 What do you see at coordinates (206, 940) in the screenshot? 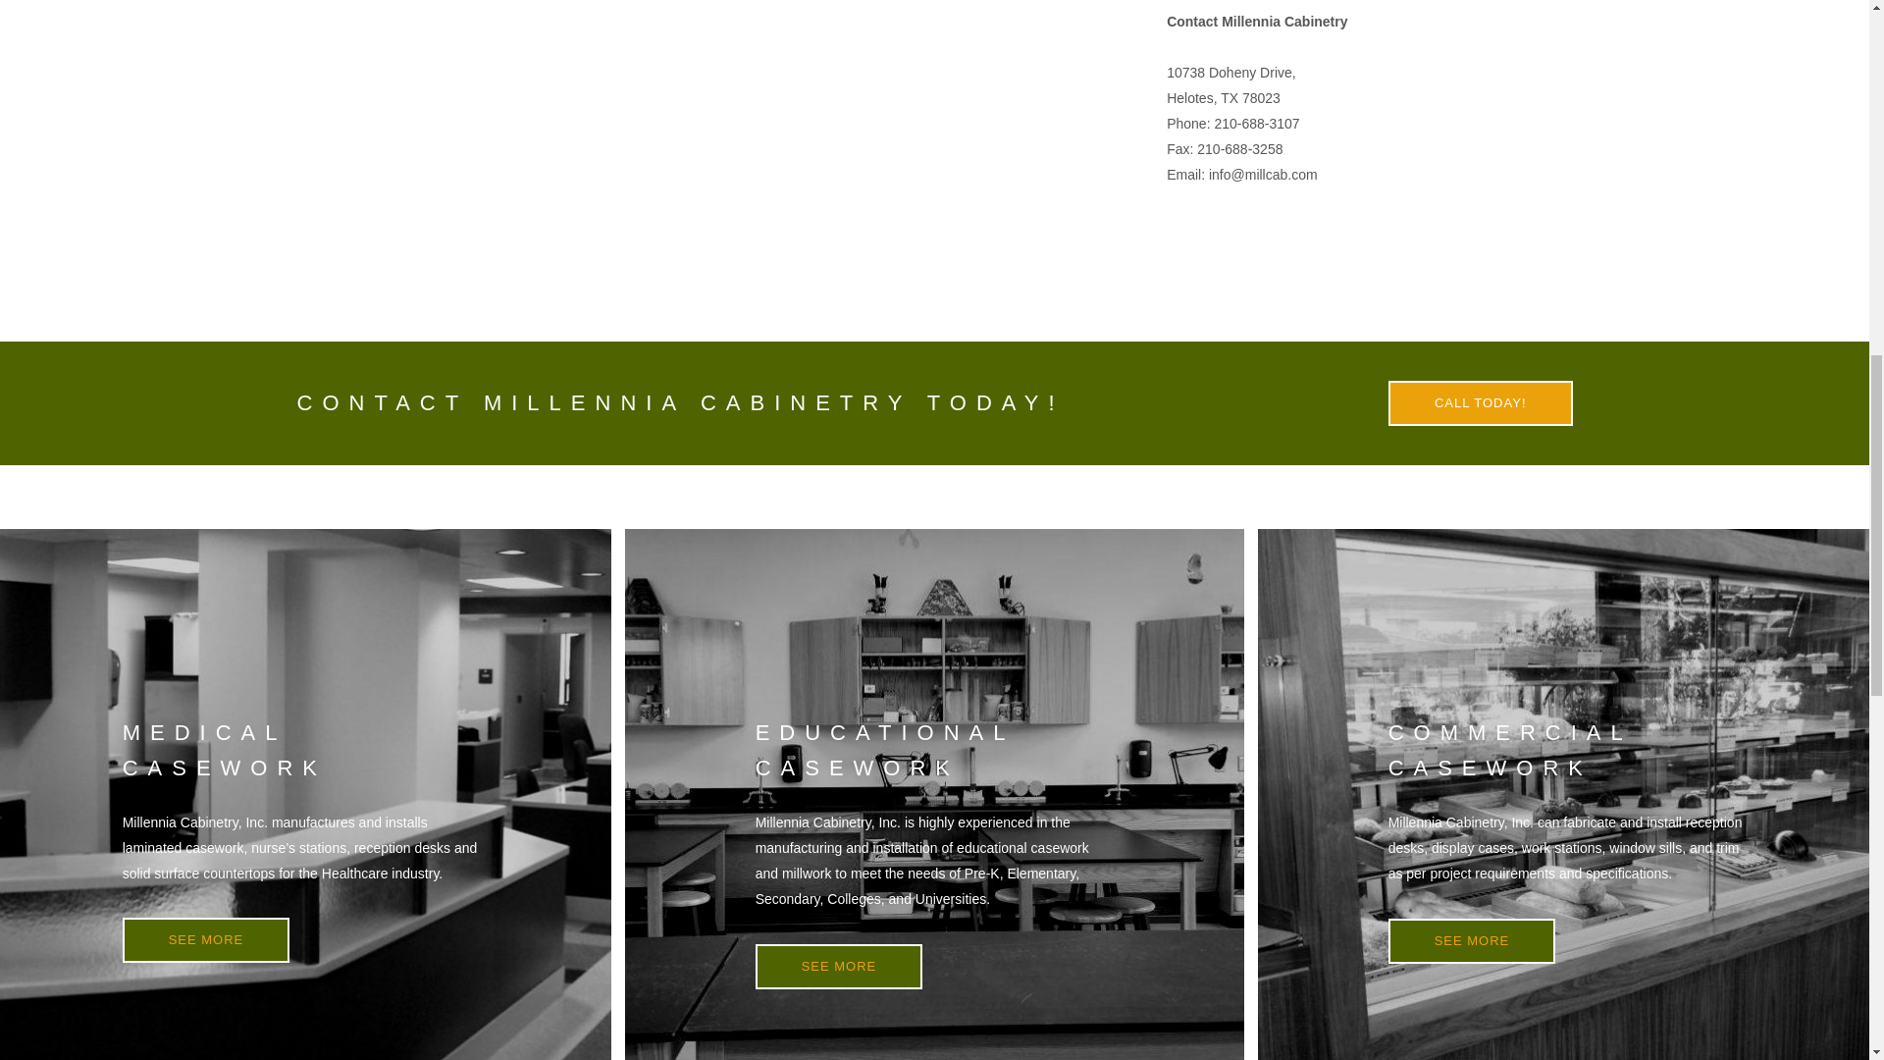
I see `SEE MORE` at bounding box center [206, 940].